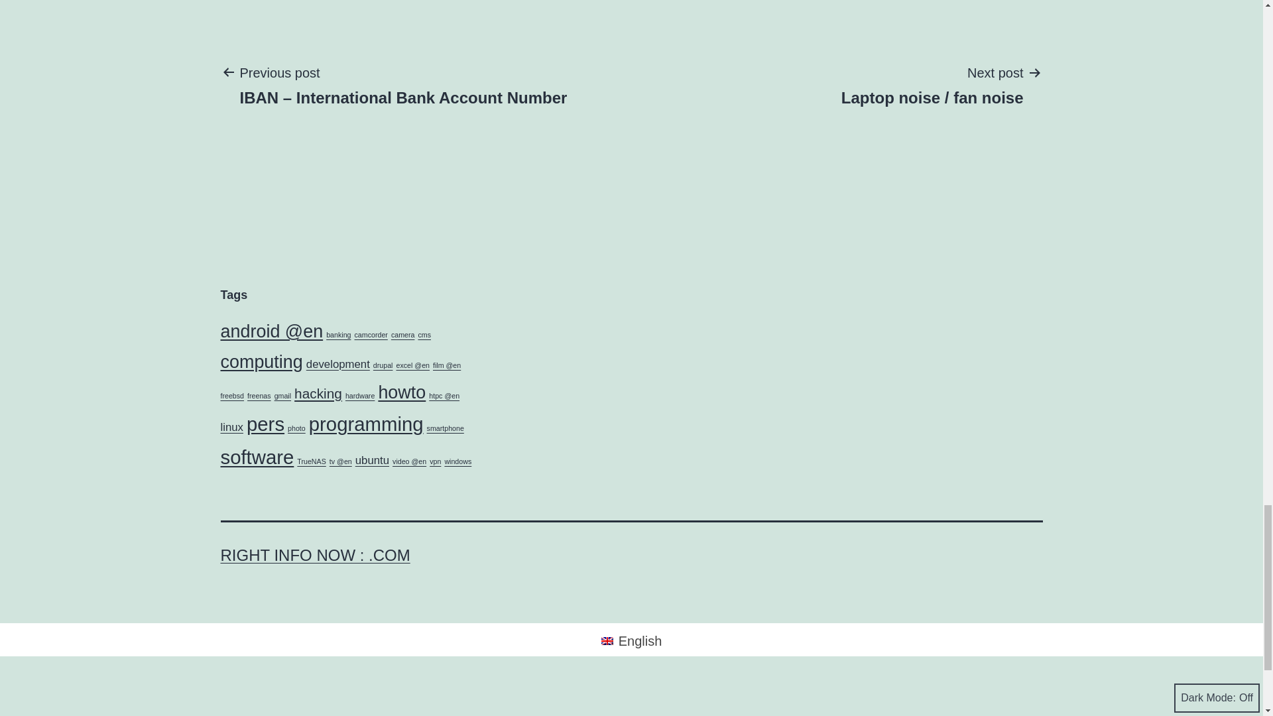  Describe the element at coordinates (446, 428) in the screenshot. I see `smartphone` at that location.